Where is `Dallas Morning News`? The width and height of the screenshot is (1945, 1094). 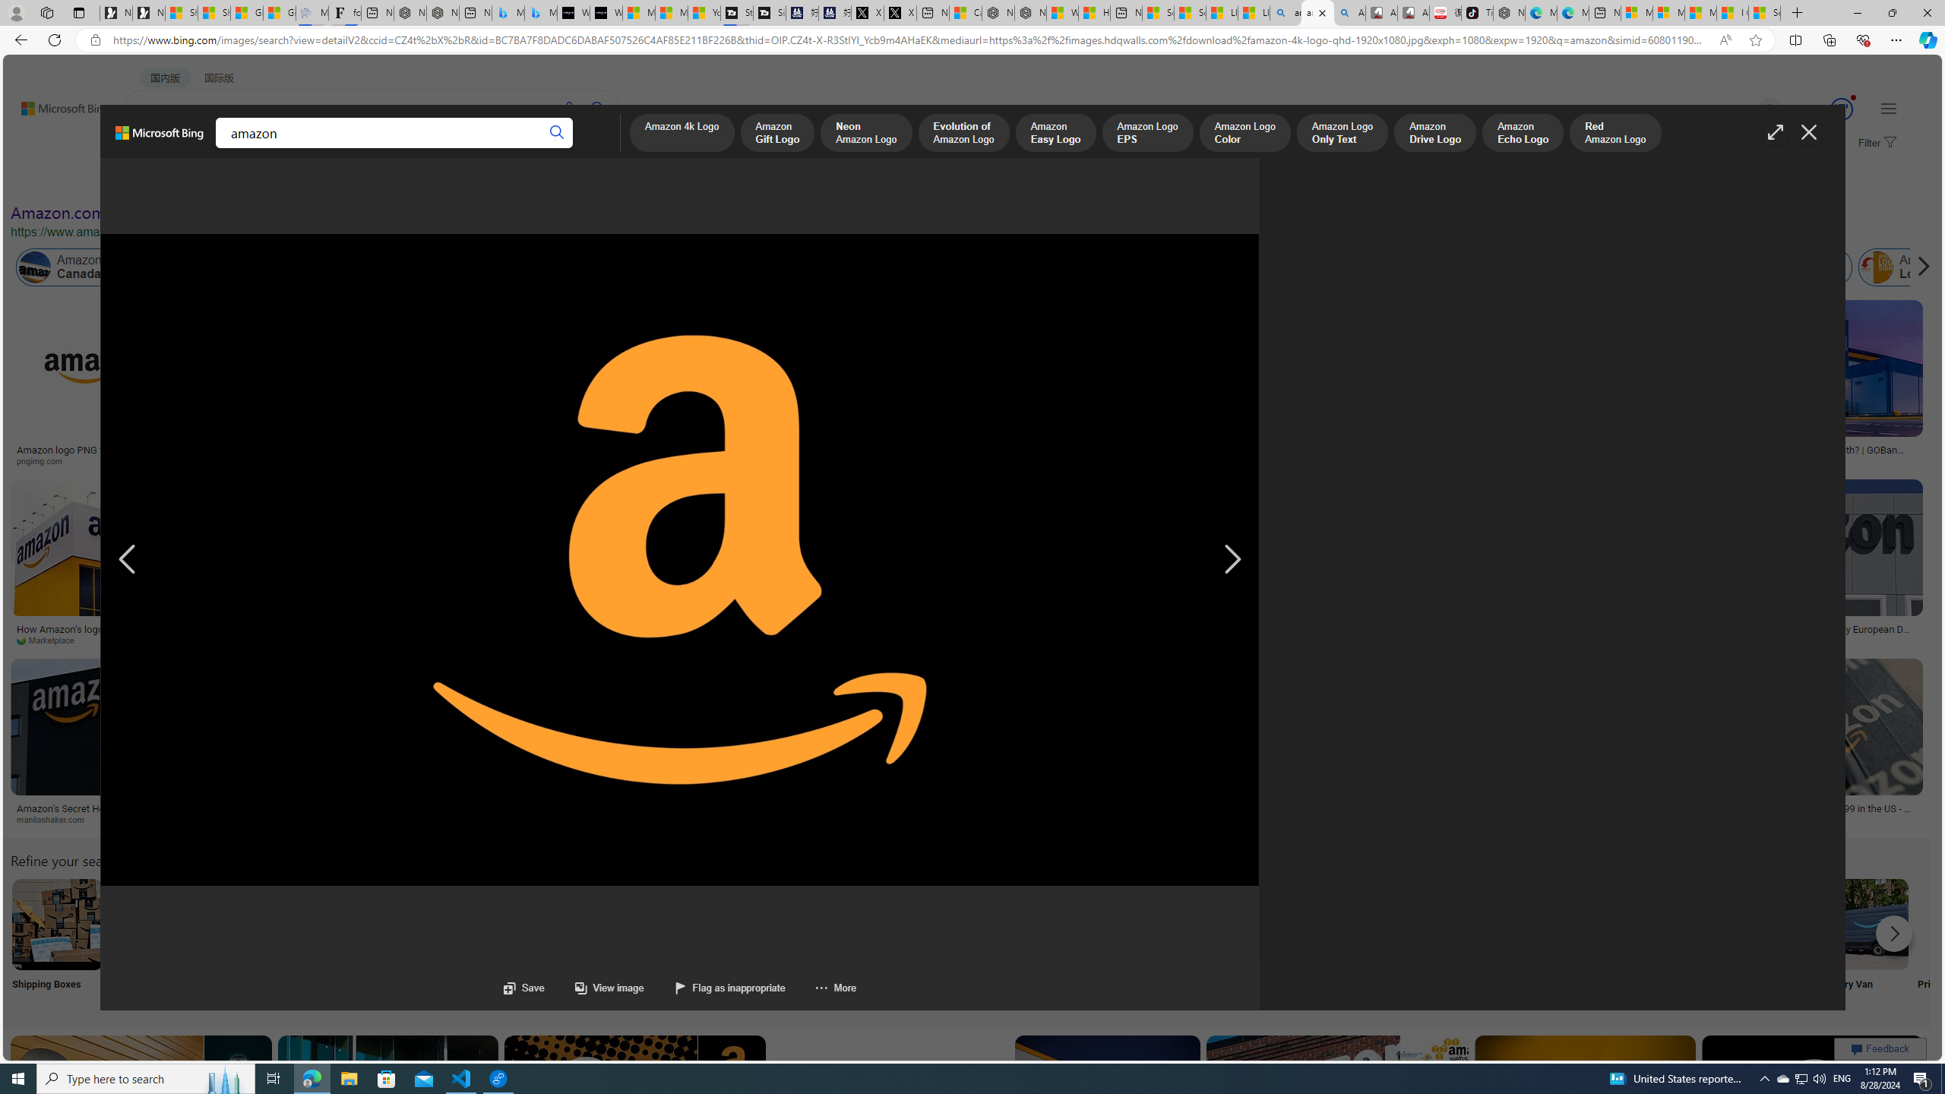 Dallas Morning News is located at coordinates (519, 640).